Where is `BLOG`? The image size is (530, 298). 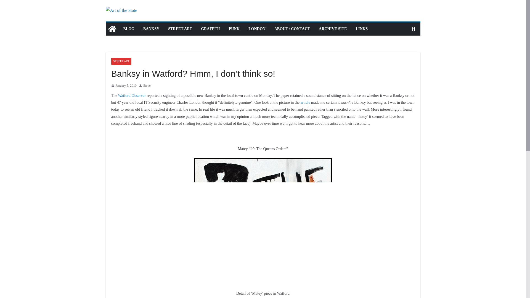 BLOG is located at coordinates (128, 29).